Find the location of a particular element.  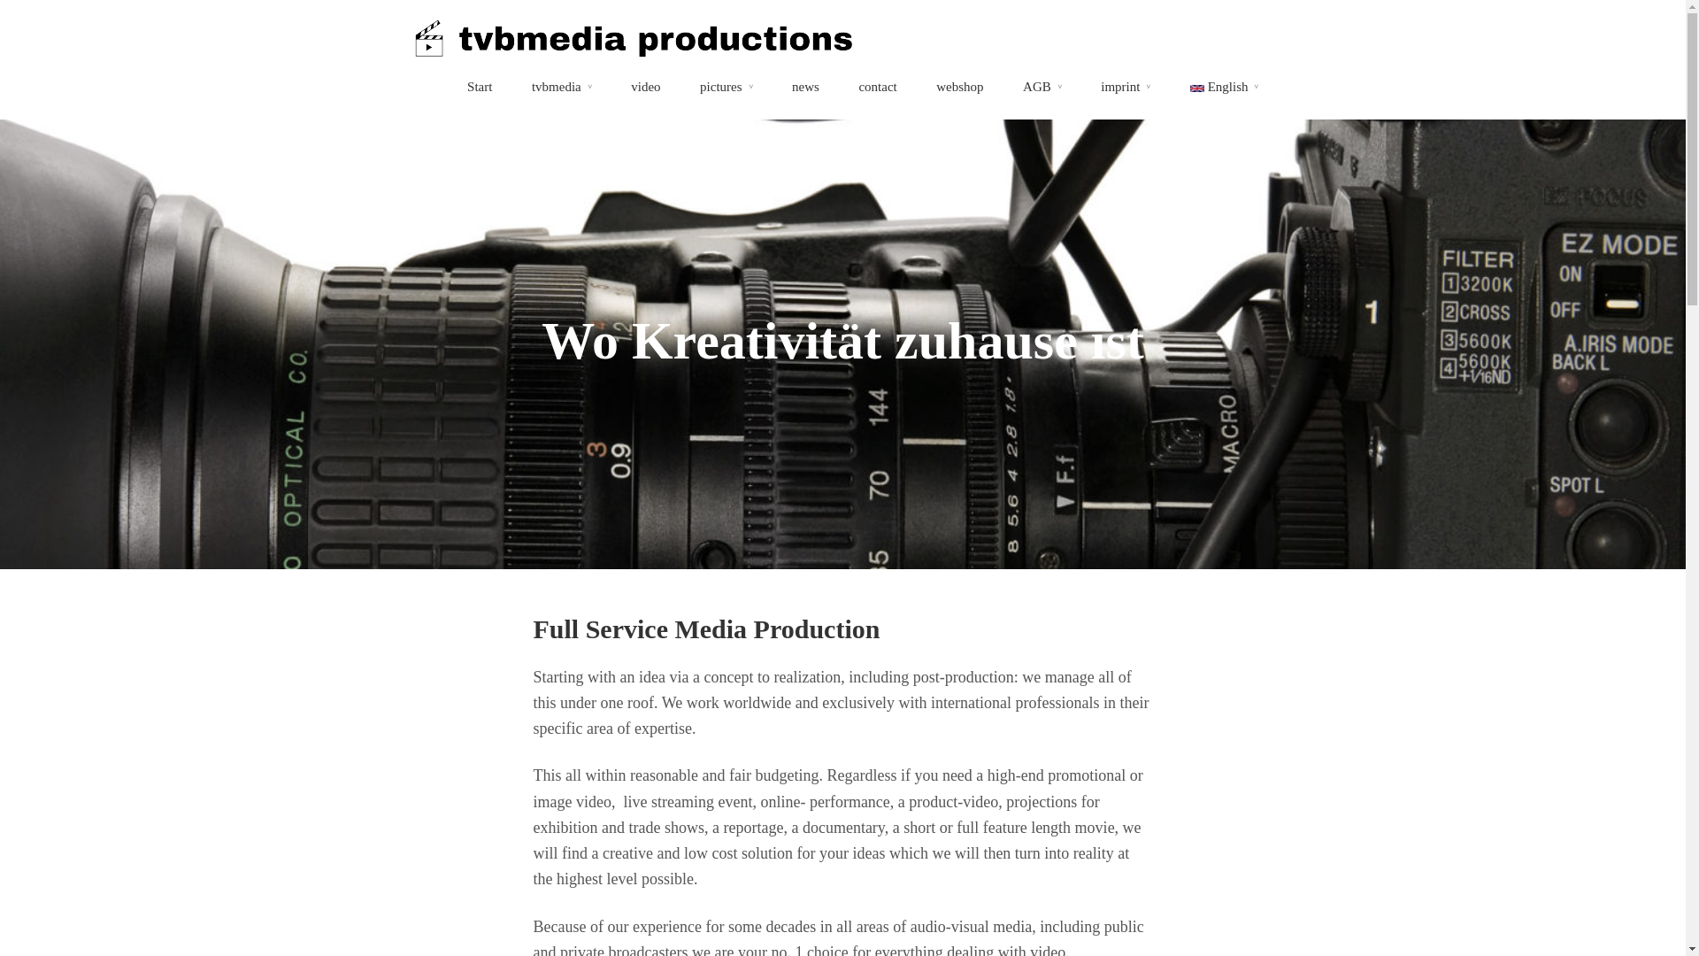

tvbmedia productions is located at coordinates (630, 51).